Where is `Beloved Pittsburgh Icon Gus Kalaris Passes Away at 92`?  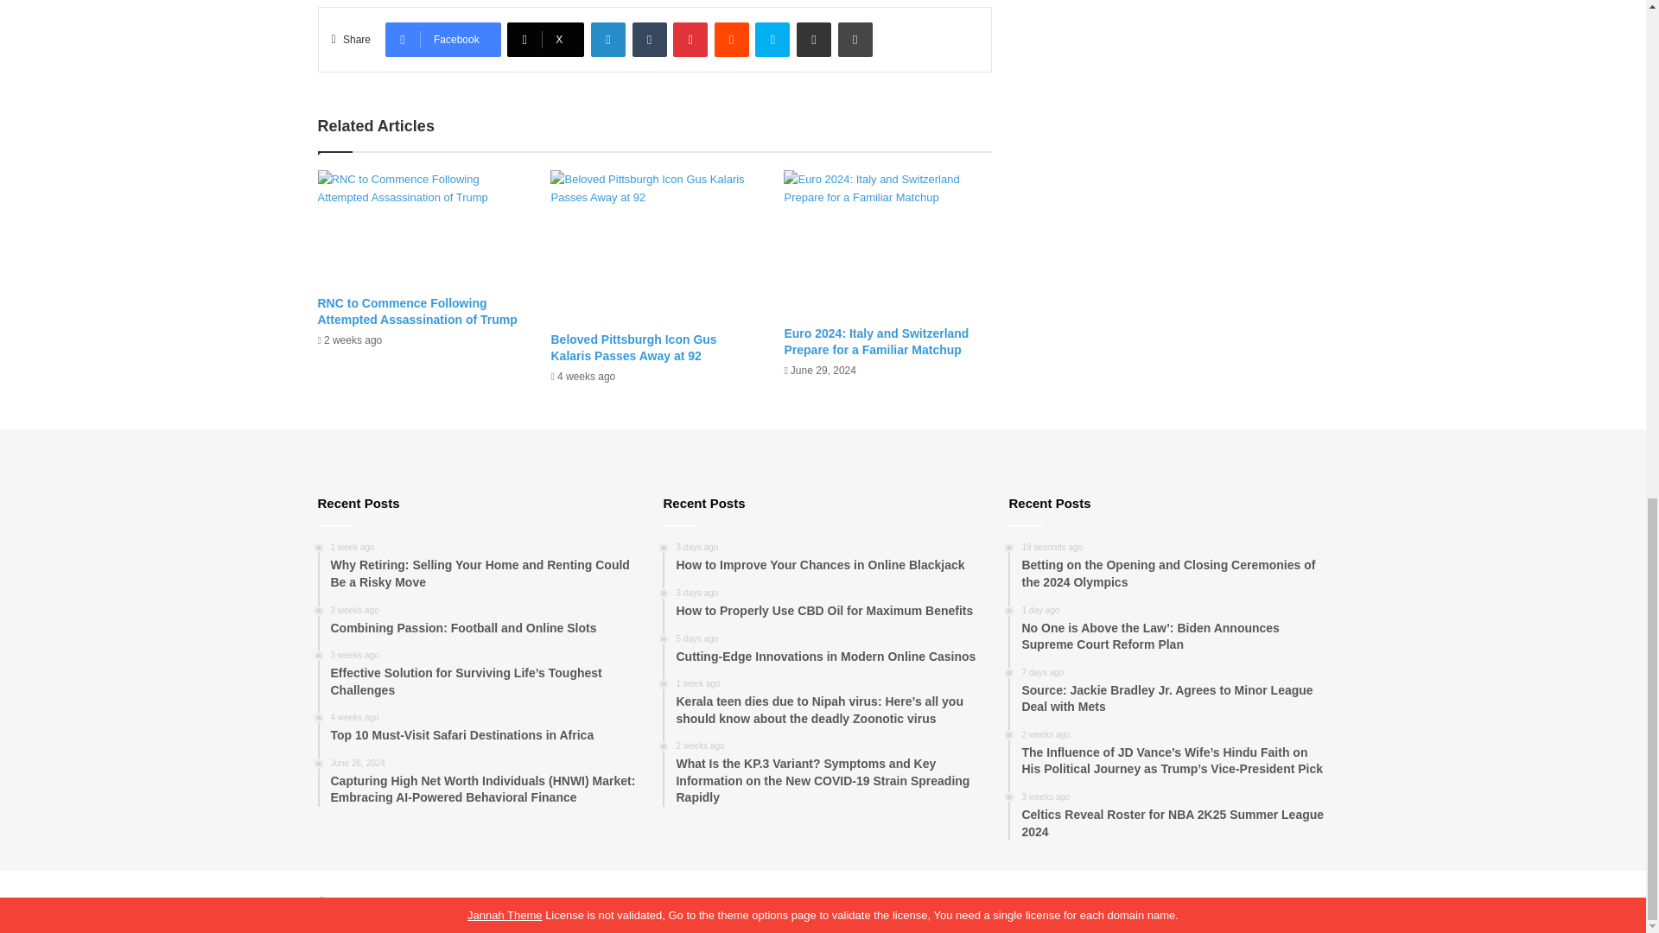 Beloved Pittsburgh Icon Gus Kalaris Passes Away at 92 is located at coordinates (633, 347).